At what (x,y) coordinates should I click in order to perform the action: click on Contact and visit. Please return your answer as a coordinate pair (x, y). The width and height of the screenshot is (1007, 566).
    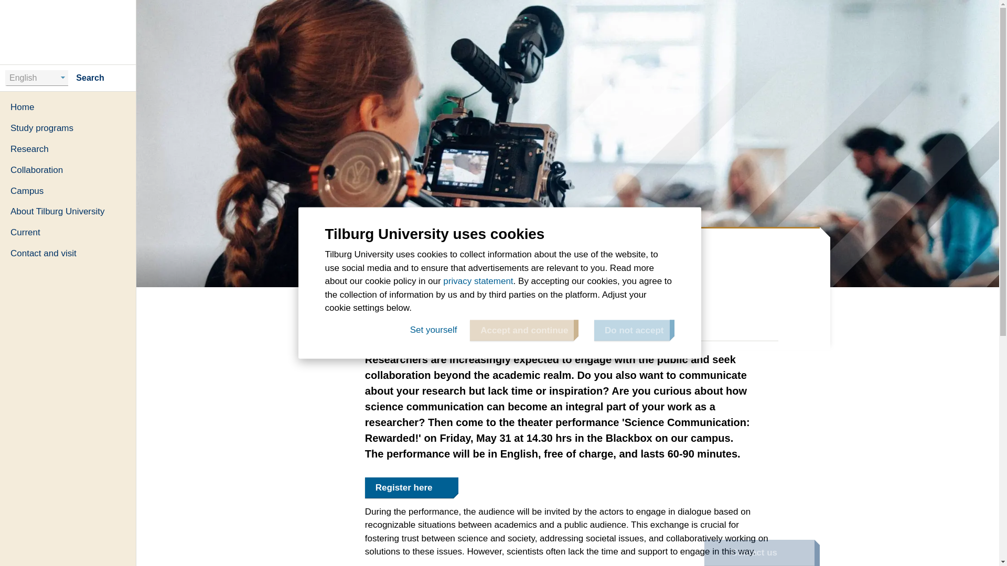
    Looking at the image, I should click on (68, 254).